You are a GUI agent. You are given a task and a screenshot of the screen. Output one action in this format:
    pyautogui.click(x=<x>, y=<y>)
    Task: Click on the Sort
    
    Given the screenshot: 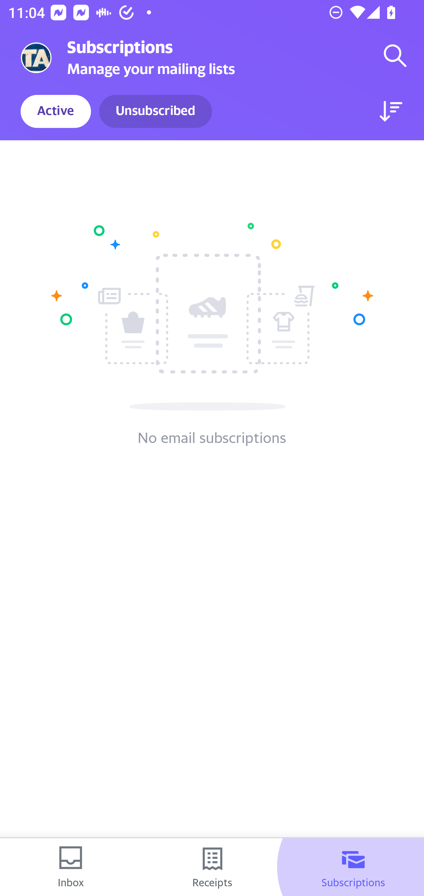 What is the action you would take?
    pyautogui.click(x=391, y=111)
    